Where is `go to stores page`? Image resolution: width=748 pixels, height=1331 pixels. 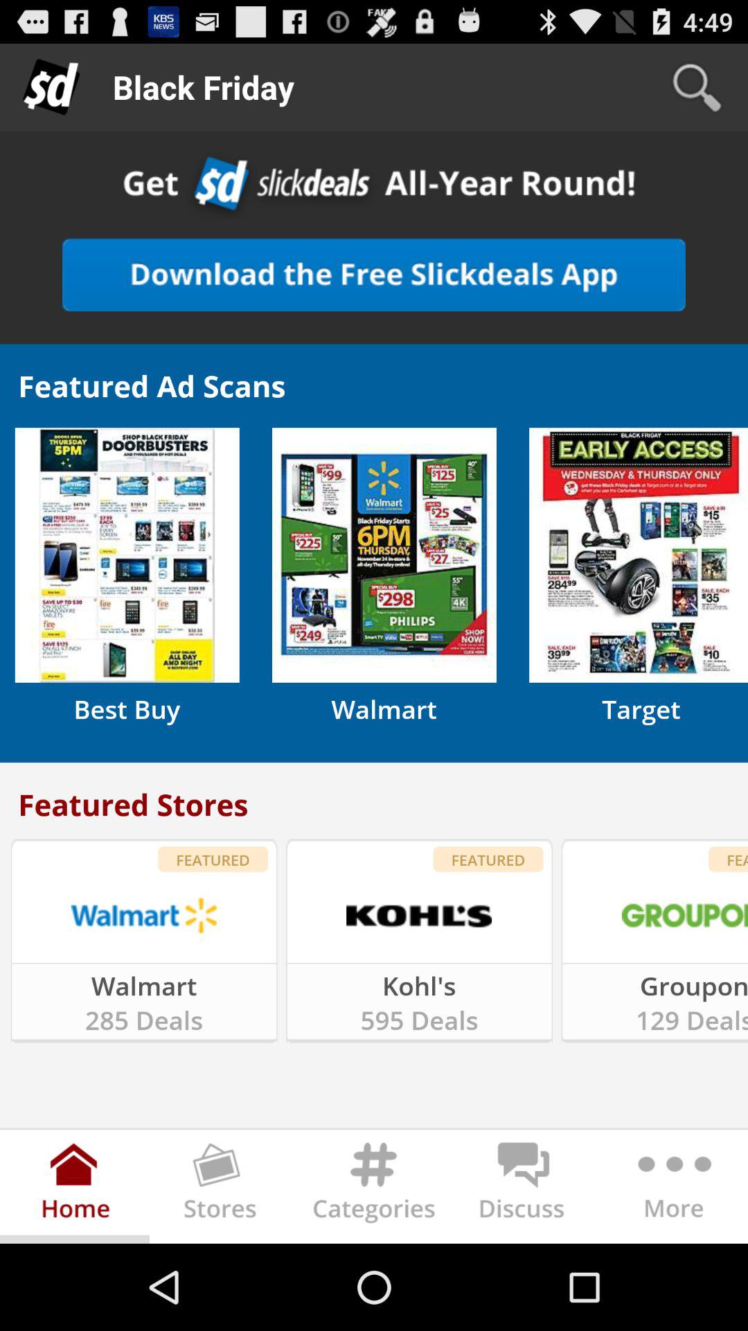
go to stores page is located at coordinates (224, 1190).